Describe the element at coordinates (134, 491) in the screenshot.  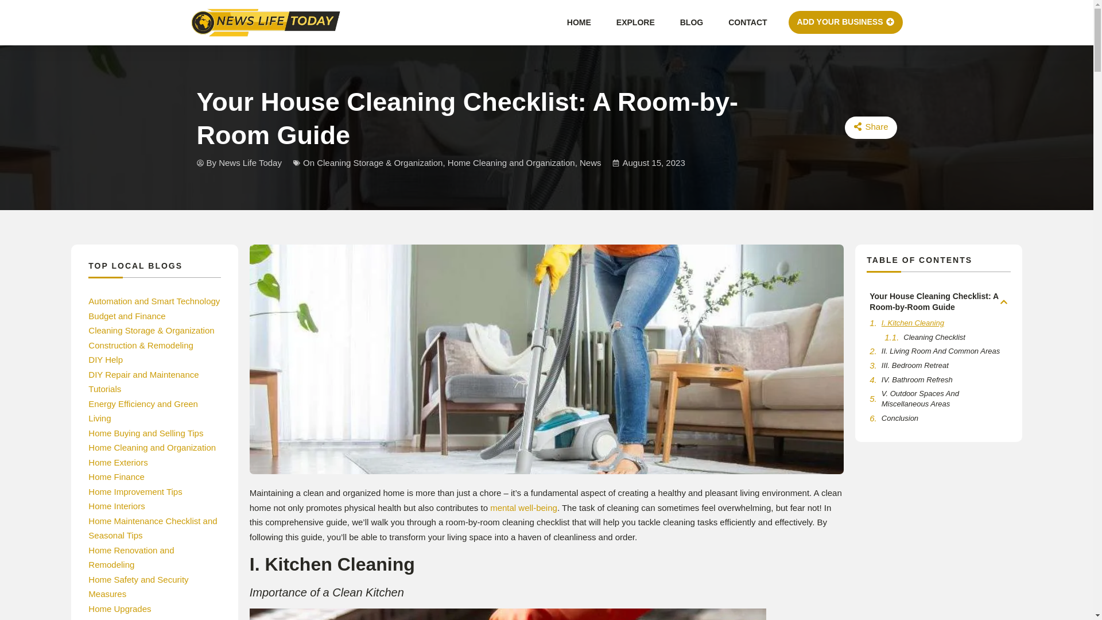
I see `Home Improvement Tips` at that location.